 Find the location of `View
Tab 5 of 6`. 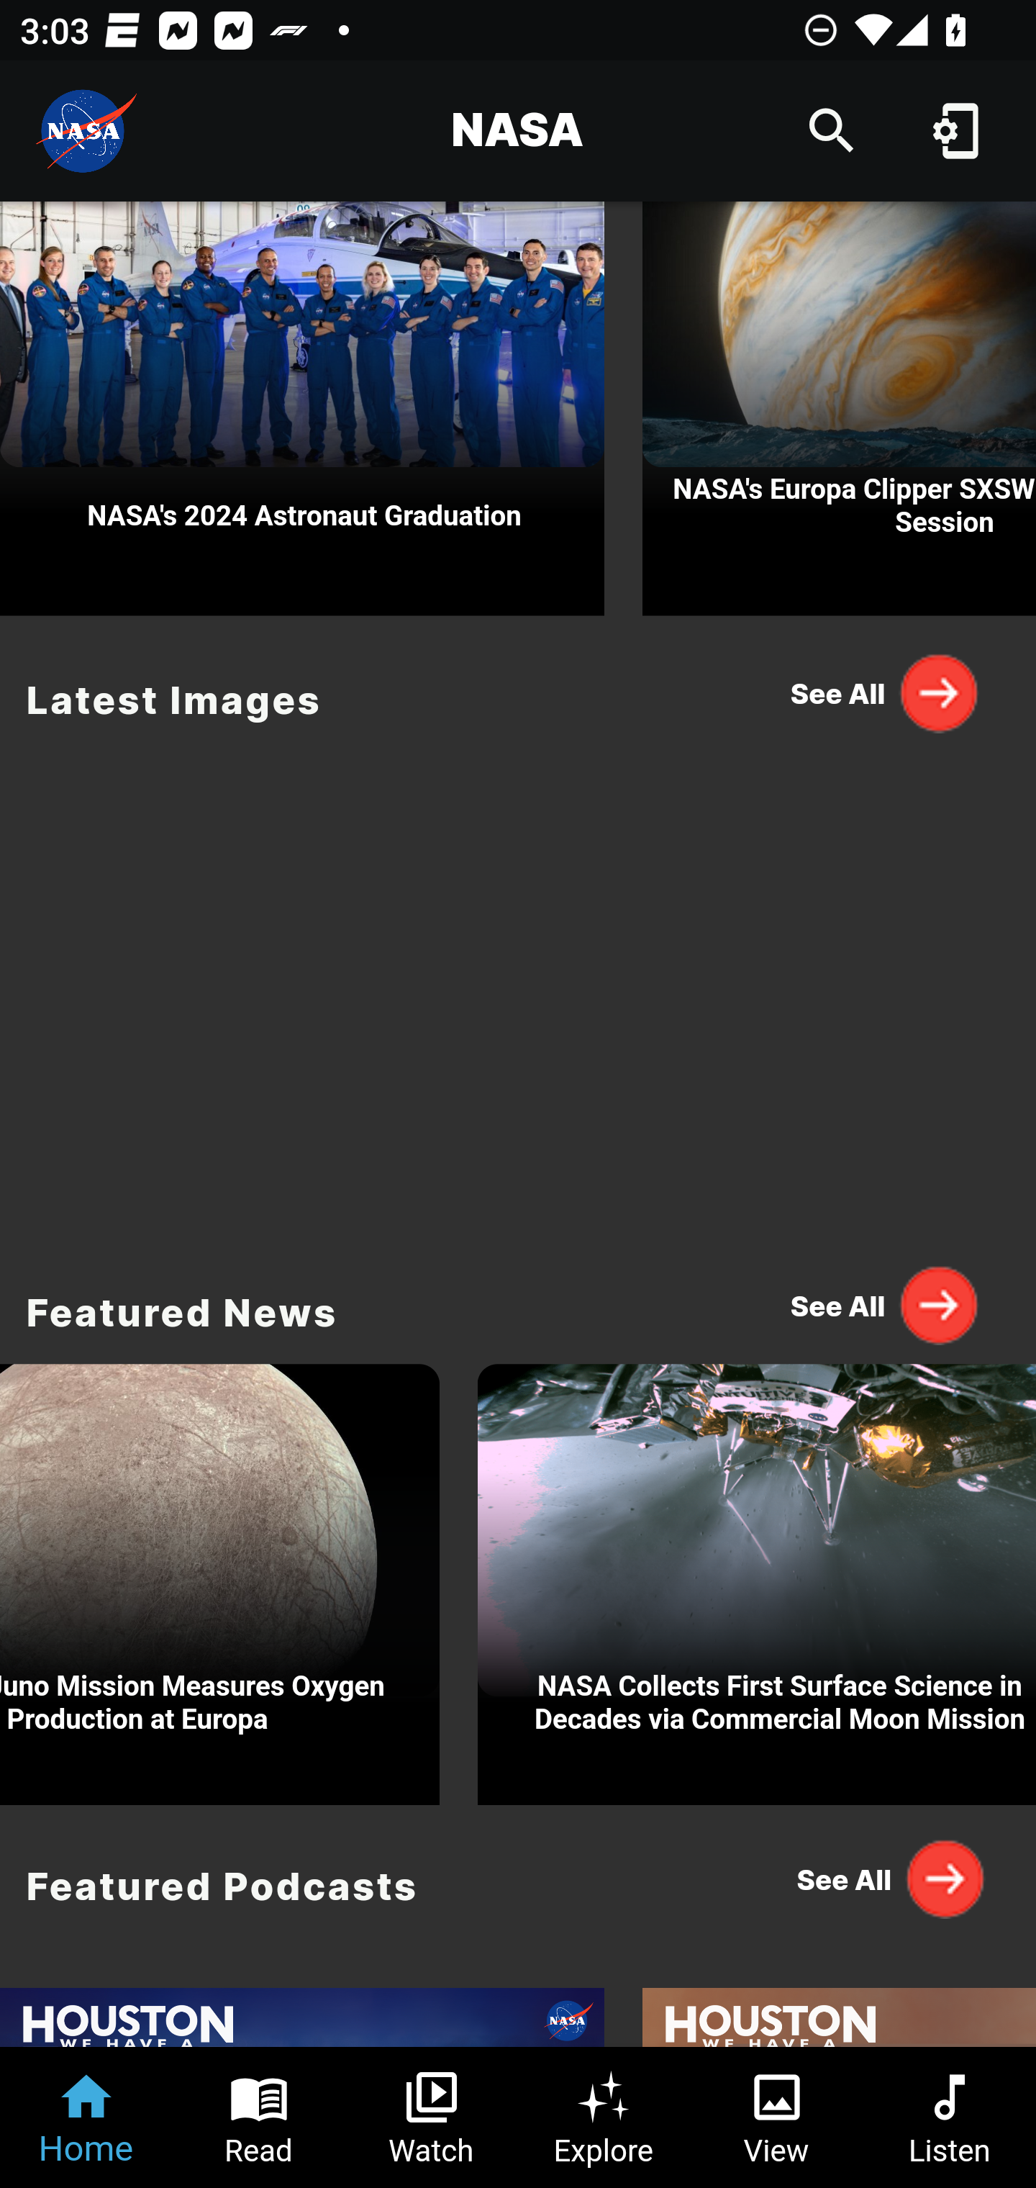

View
Tab 5 of 6 is located at coordinates (777, 2117).